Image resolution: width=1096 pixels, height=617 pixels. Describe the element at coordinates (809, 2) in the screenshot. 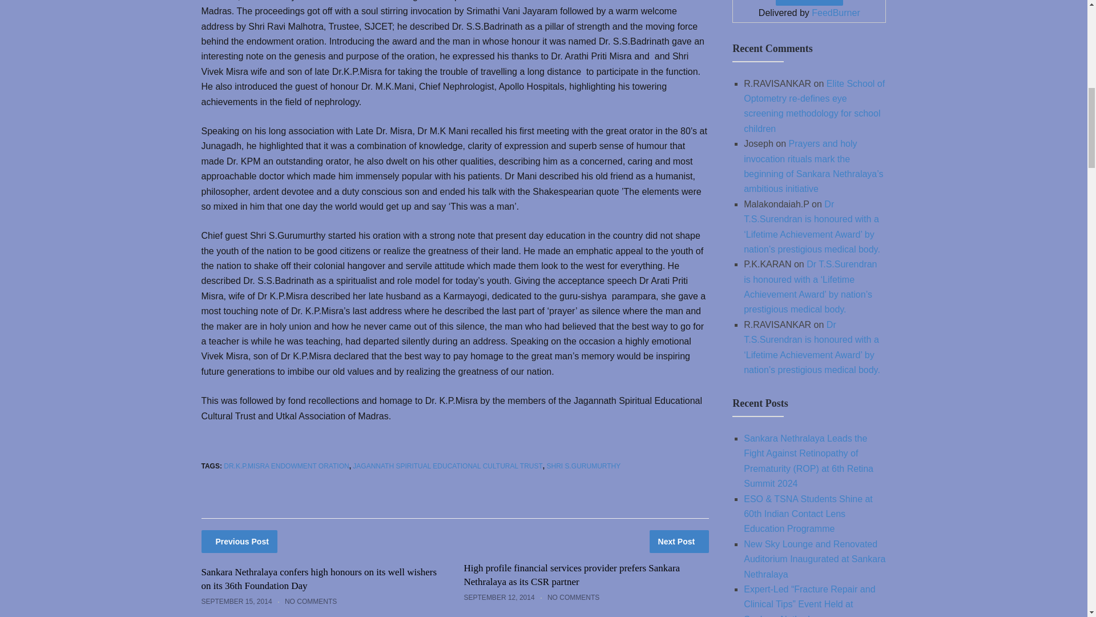

I see `Subscribe` at that location.